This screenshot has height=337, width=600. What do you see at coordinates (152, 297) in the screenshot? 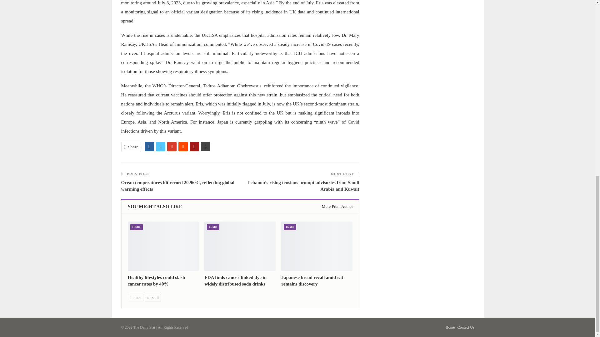
I see `Next` at bounding box center [152, 297].